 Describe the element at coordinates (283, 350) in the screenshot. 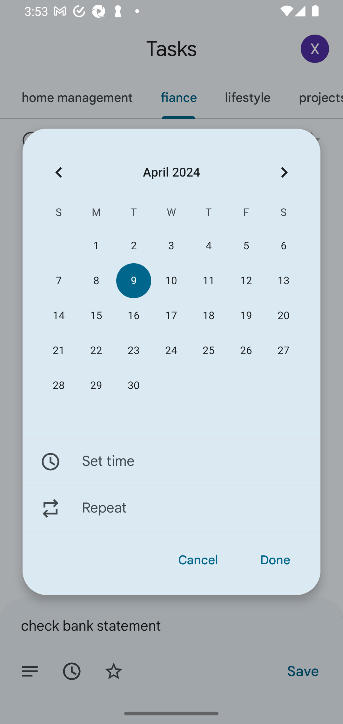

I see `27 27 April 2024` at that location.